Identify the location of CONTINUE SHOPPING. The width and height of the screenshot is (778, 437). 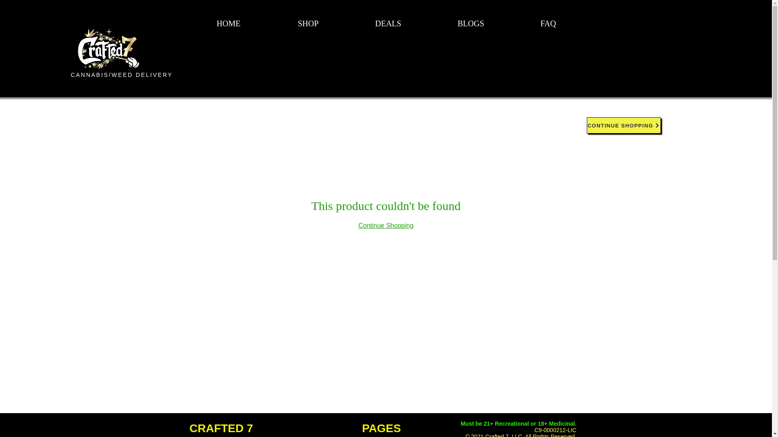
(623, 125).